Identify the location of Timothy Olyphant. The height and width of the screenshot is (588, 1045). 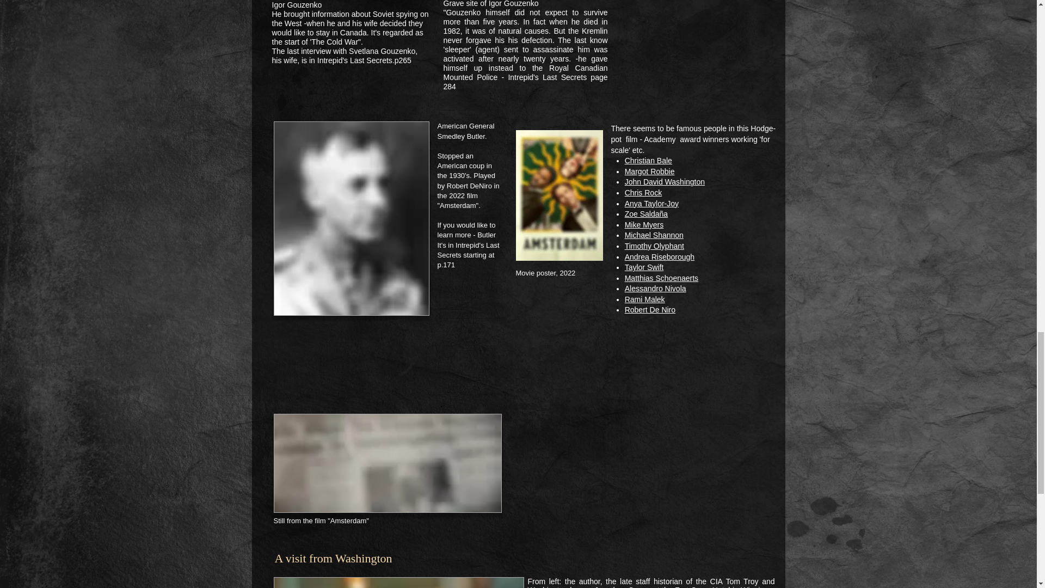
(654, 246).